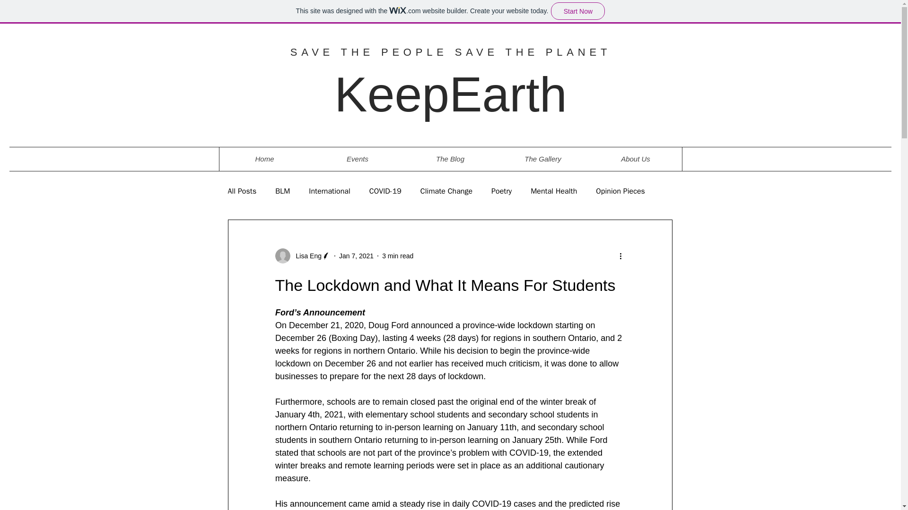  I want to click on Climate Change, so click(446, 191).